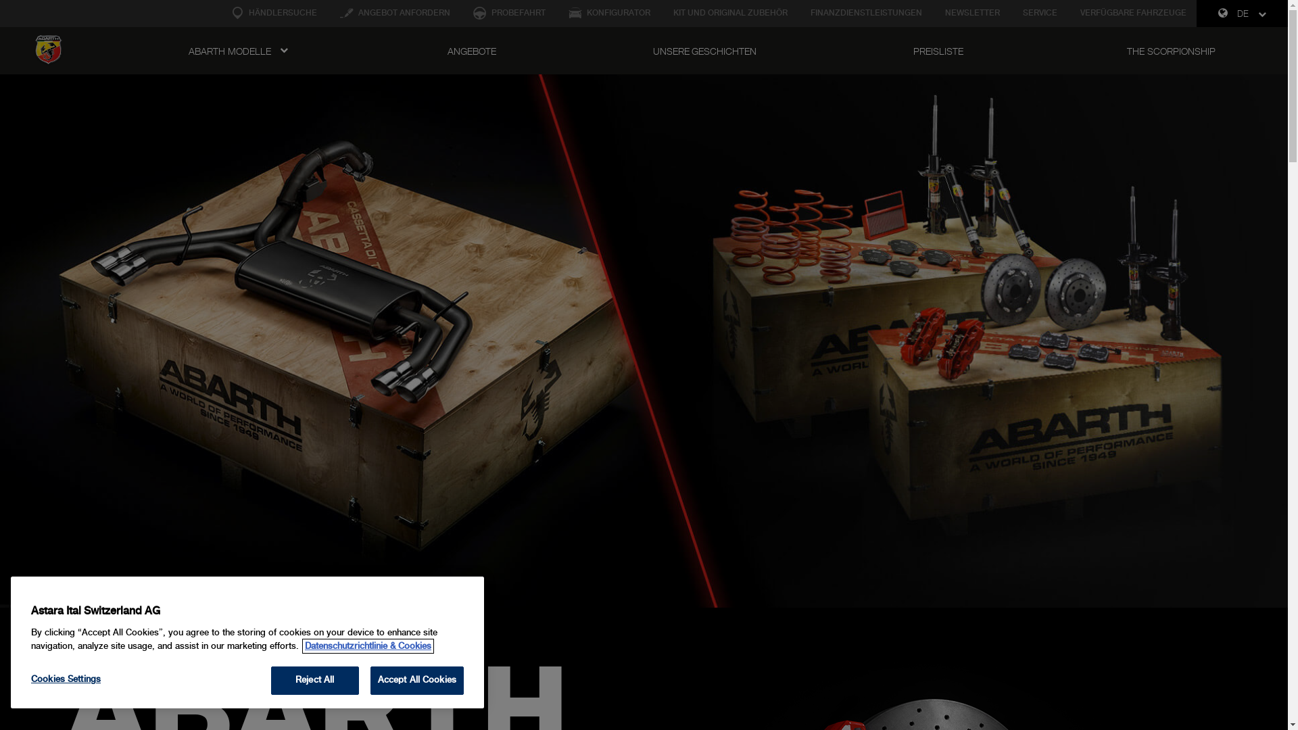 The width and height of the screenshot is (1298, 730). I want to click on Datenschutzrichtlinie & Cookies, so click(368, 646).